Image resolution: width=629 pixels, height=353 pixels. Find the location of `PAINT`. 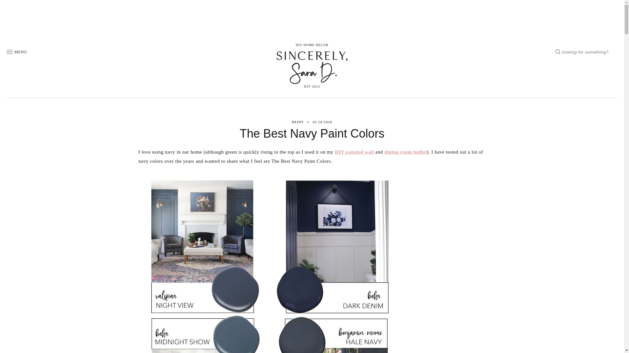

PAINT is located at coordinates (297, 122).